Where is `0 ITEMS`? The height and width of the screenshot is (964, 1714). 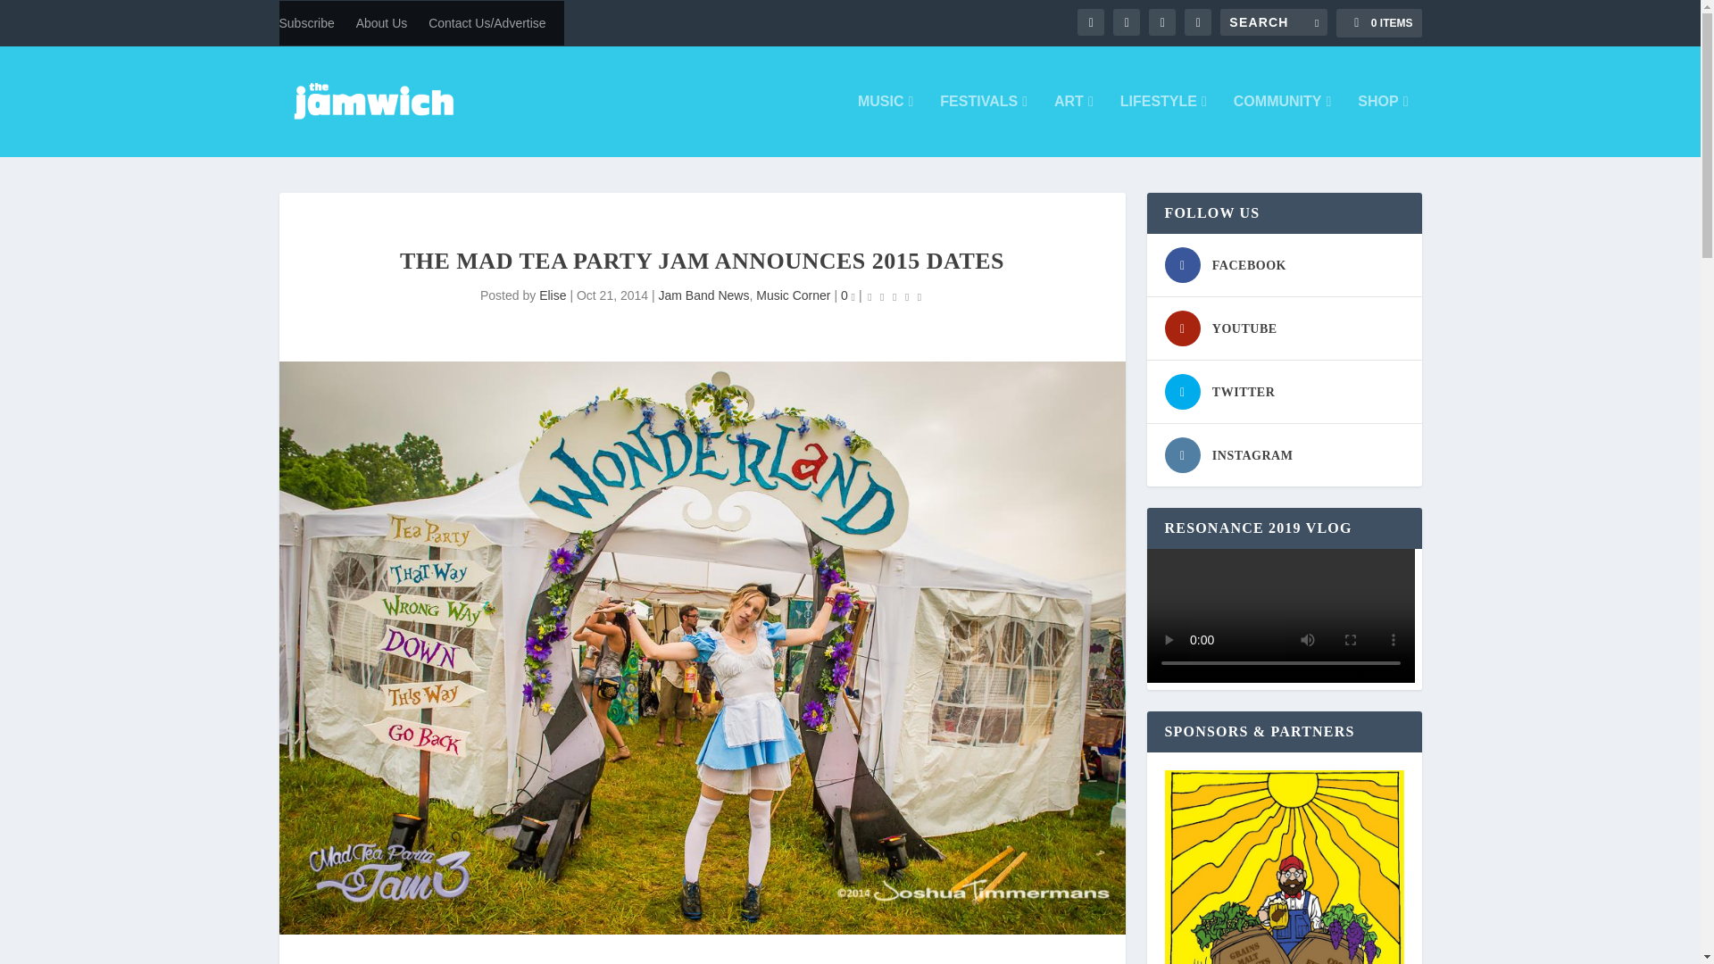
0 ITEMS is located at coordinates (1378, 23).